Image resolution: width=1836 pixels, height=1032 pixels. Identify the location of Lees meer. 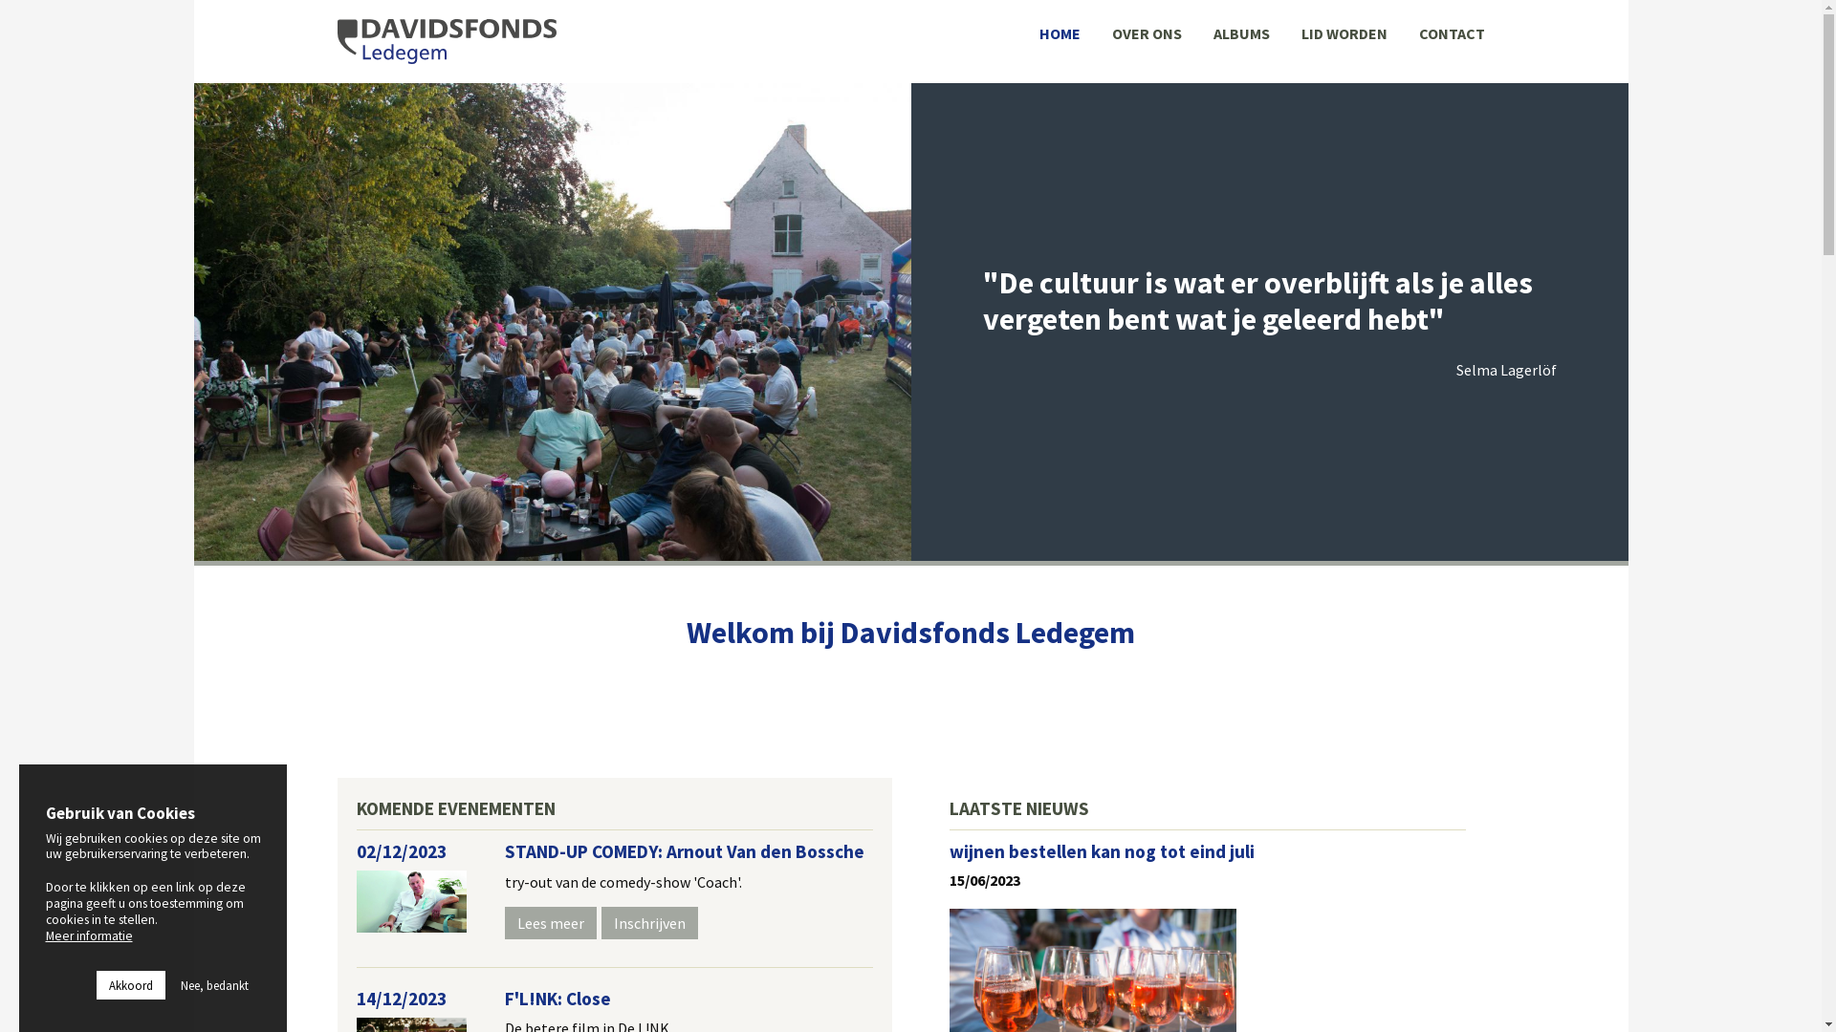
(551, 923).